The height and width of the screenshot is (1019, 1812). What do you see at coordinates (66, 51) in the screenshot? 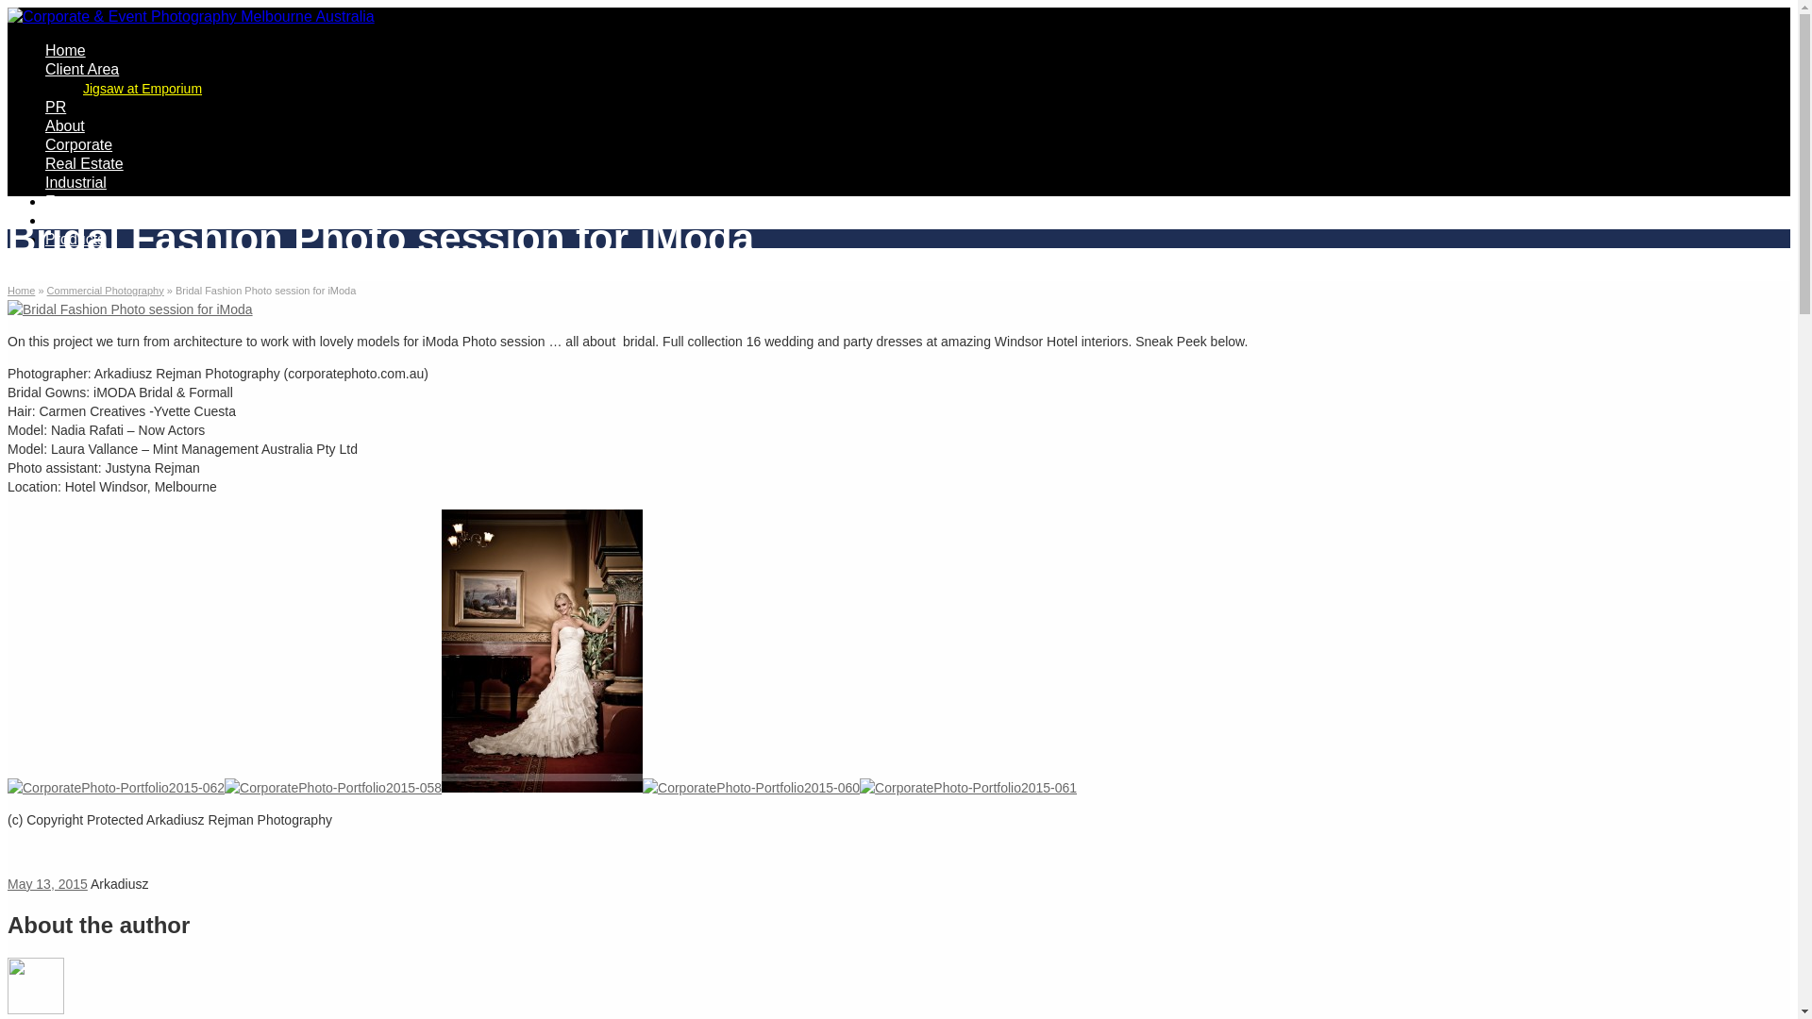
I see `Home` at bounding box center [66, 51].